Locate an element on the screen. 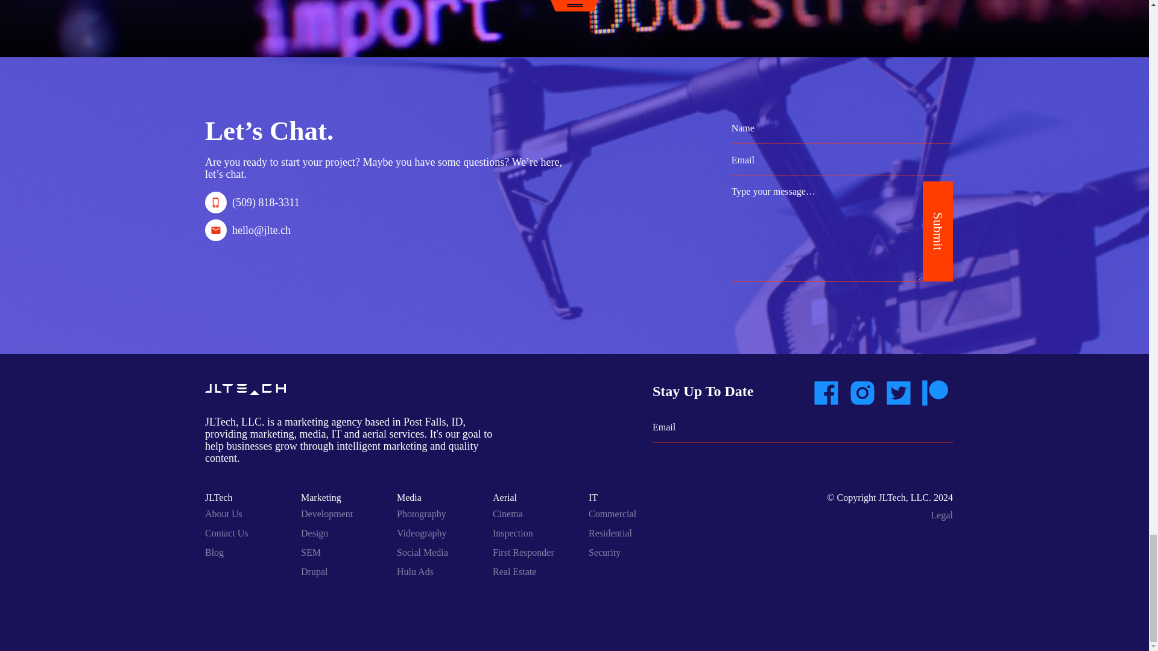 The height and width of the screenshot is (651, 1158). SEM is located at coordinates (311, 552).